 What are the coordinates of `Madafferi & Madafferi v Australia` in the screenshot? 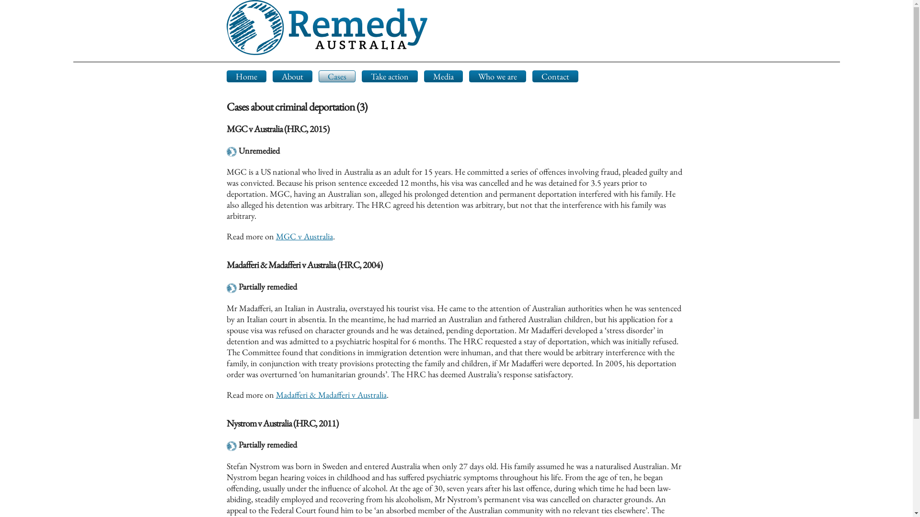 It's located at (332, 394).